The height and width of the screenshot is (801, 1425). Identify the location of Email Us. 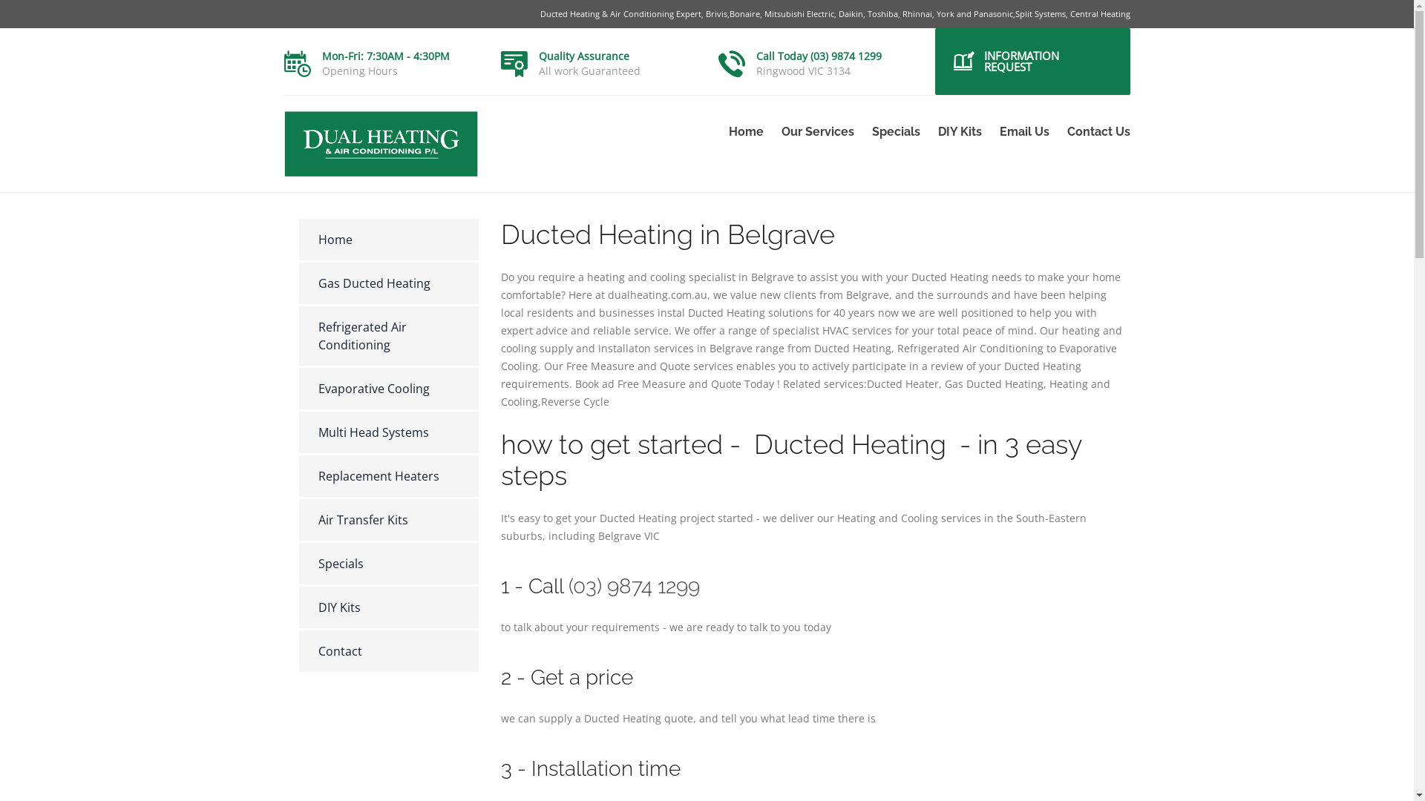
(1024, 132).